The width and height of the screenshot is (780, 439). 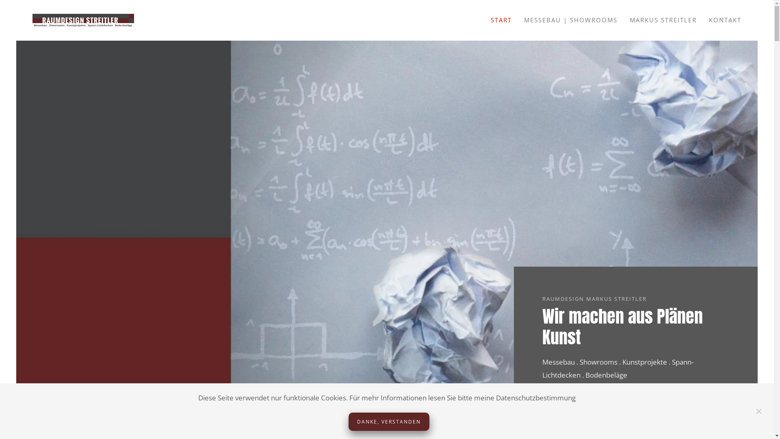 I want to click on MEHR INFORMATIONEN, so click(x=577, y=405).